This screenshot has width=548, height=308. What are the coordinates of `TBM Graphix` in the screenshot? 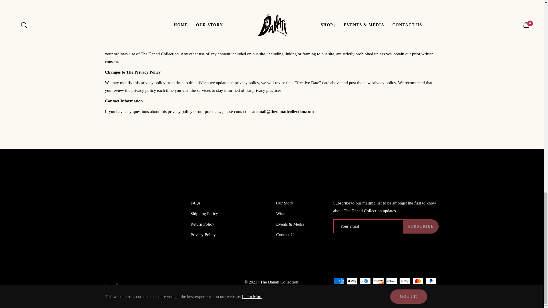 It's located at (282, 289).